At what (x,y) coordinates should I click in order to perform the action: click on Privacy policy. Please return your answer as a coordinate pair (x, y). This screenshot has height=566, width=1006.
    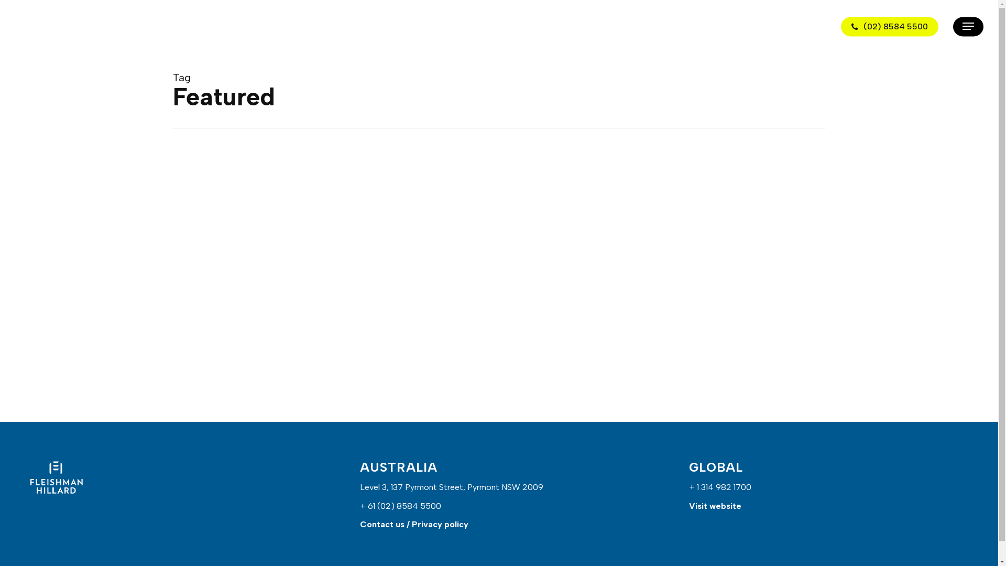
    Looking at the image, I should click on (440, 524).